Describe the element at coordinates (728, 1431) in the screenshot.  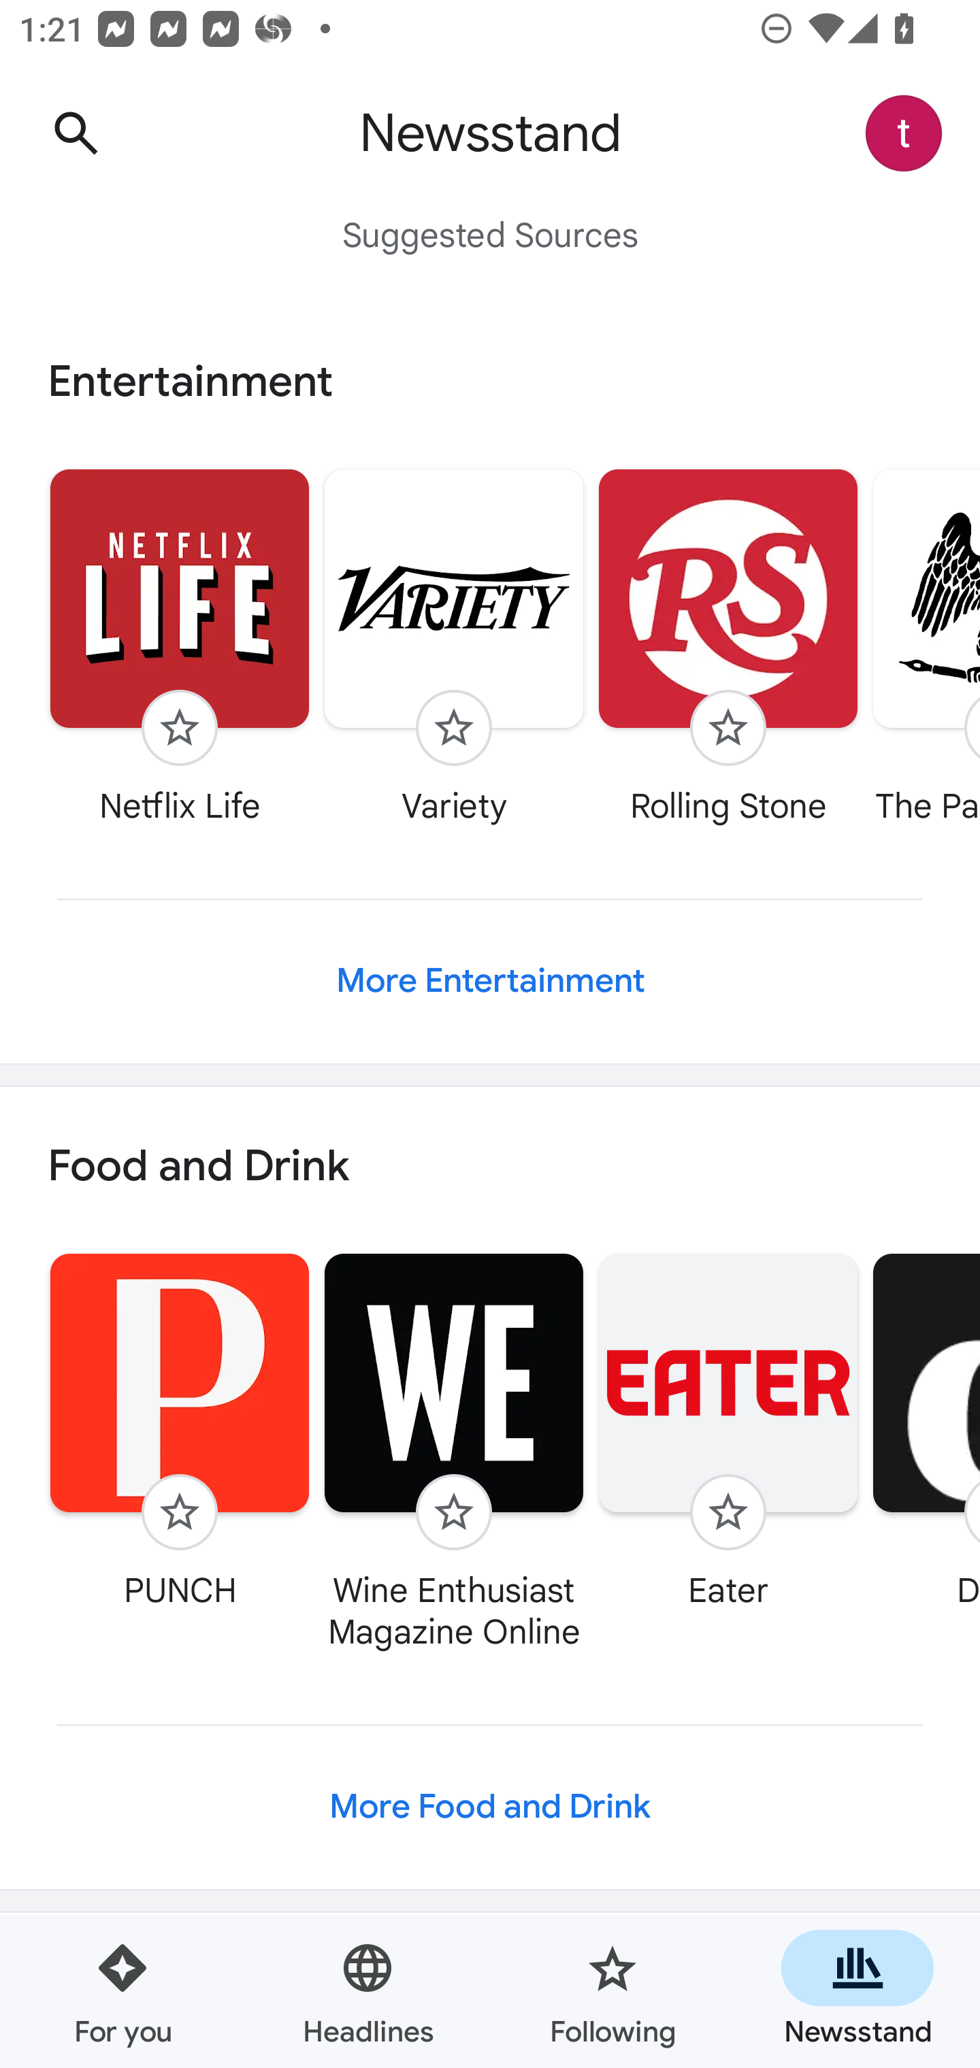
I see `Follow Eater` at that location.